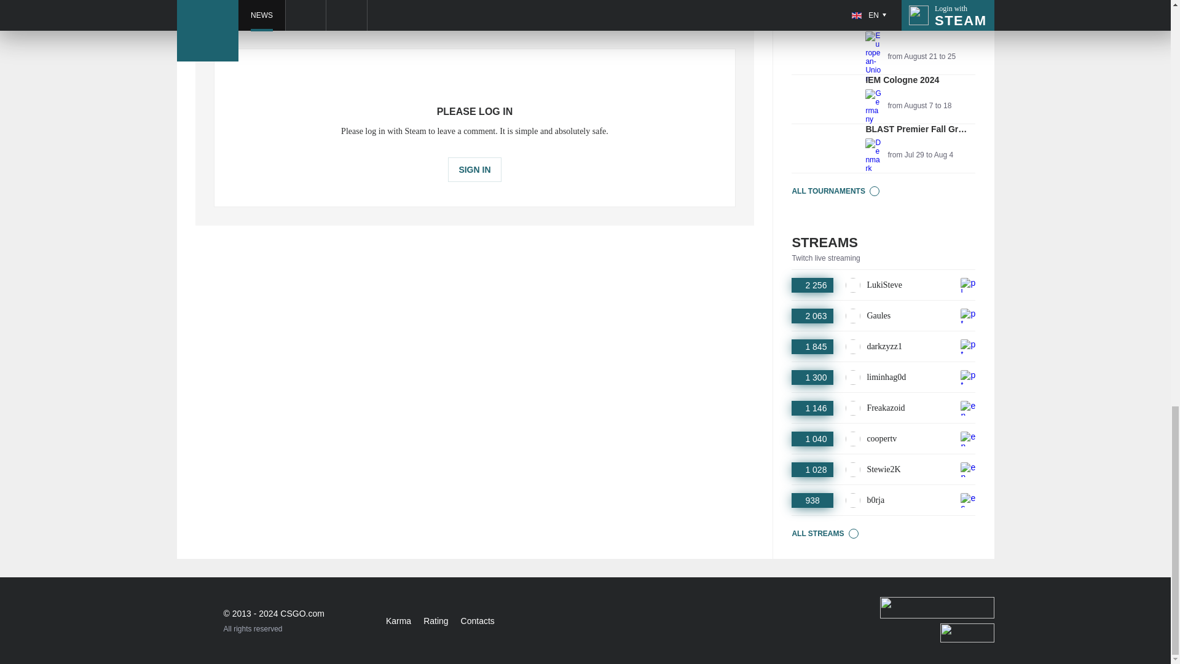 Image resolution: width=1180 pixels, height=664 pixels. What do you see at coordinates (884, 100) in the screenshot?
I see `SIGN IN` at bounding box center [884, 100].